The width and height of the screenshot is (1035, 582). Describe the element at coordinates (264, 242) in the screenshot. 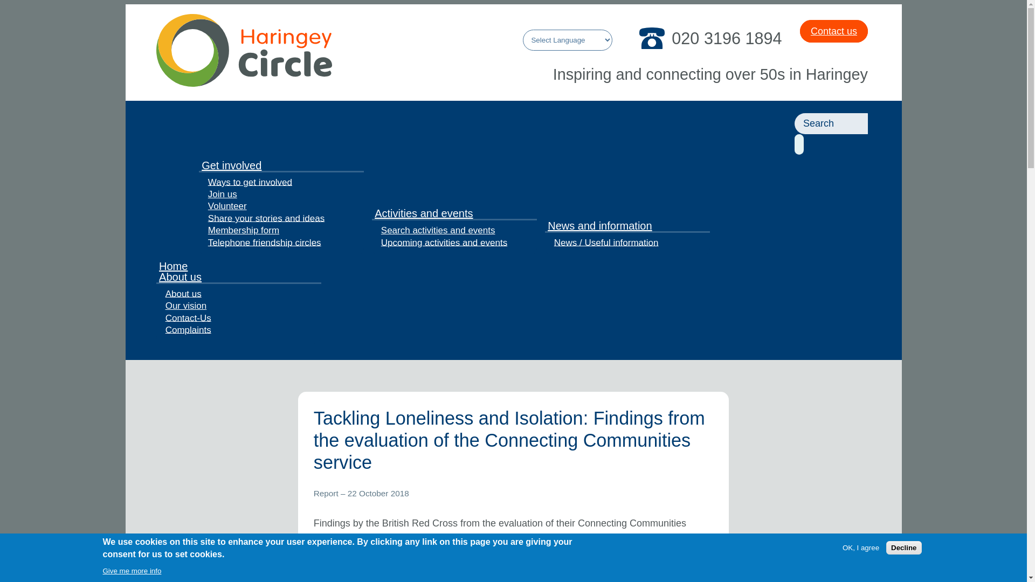

I see `Telephone friendship circles` at that location.